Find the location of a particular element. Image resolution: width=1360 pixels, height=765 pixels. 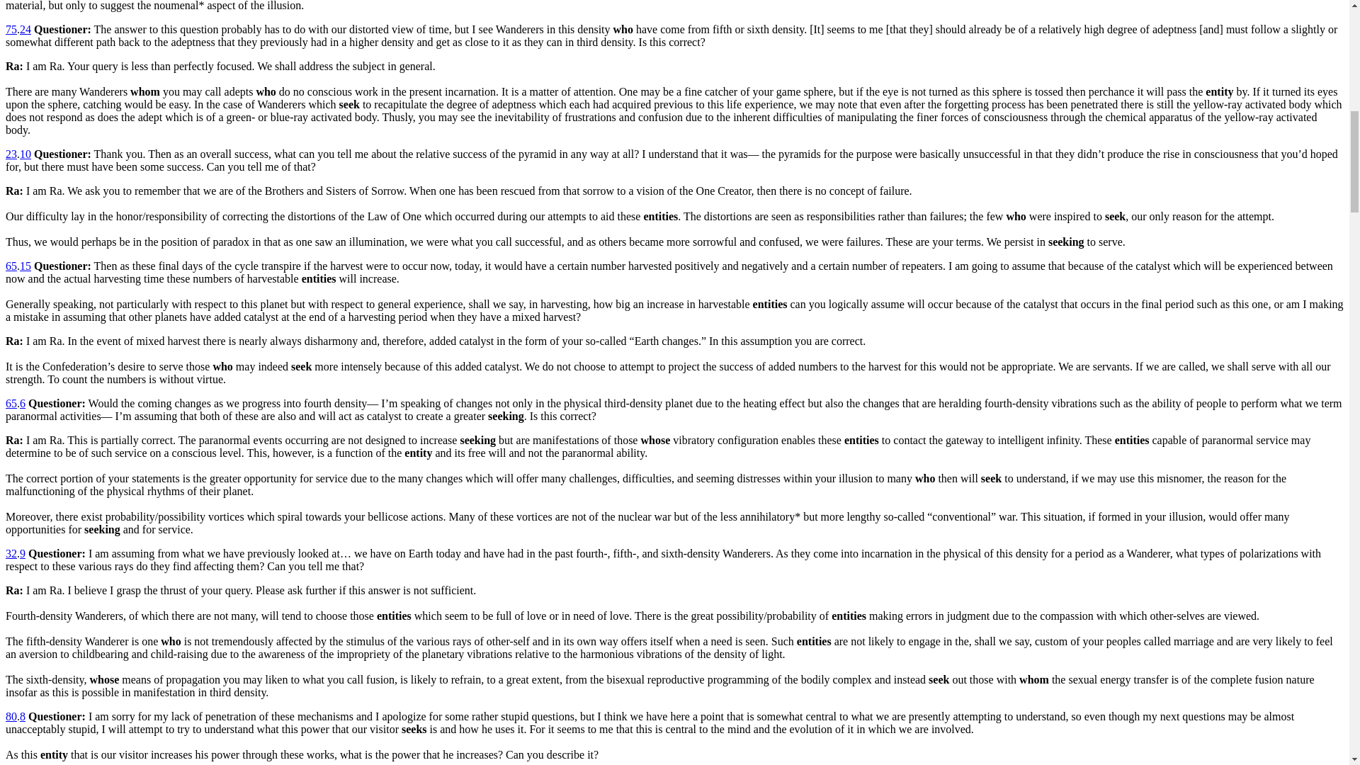

15 is located at coordinates (25, 266).